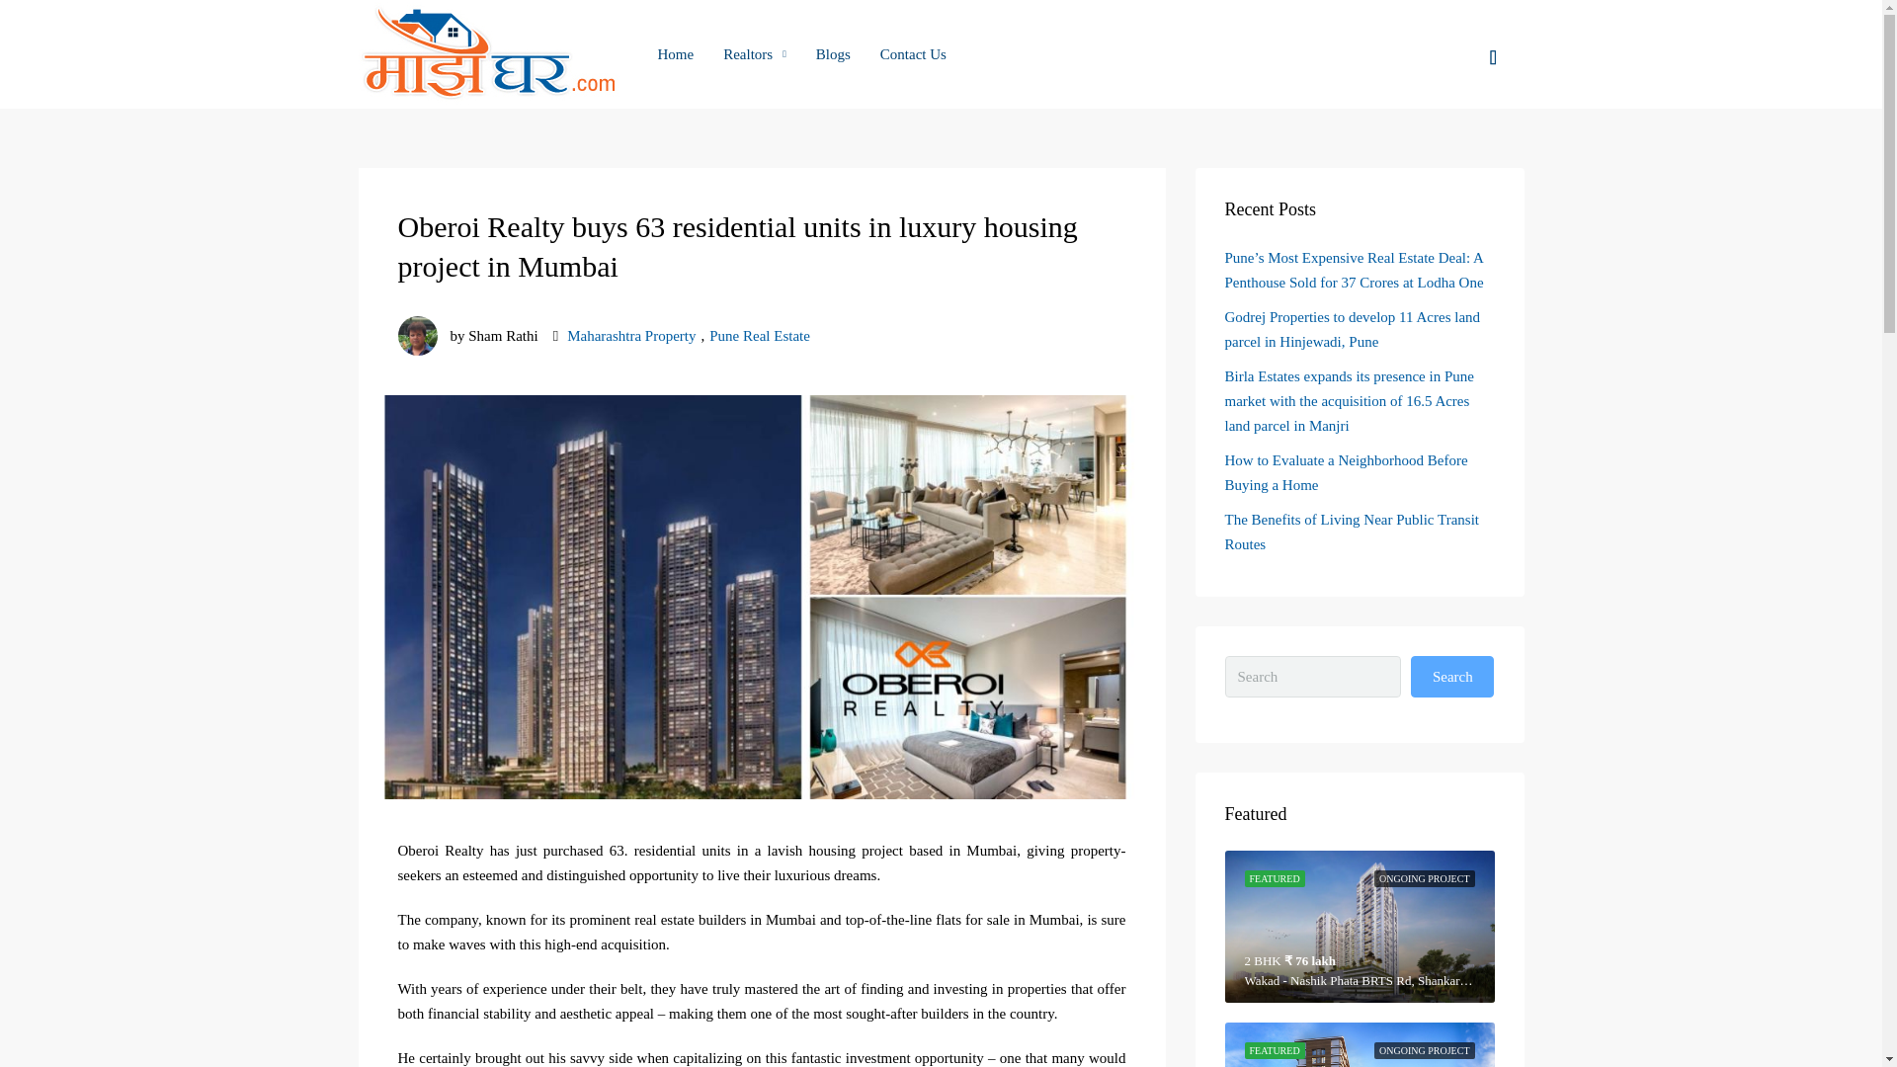 Image resolution: width=1897 pixels, height=1067 pixels. I want to click on Contact Us, so click(913, 54).